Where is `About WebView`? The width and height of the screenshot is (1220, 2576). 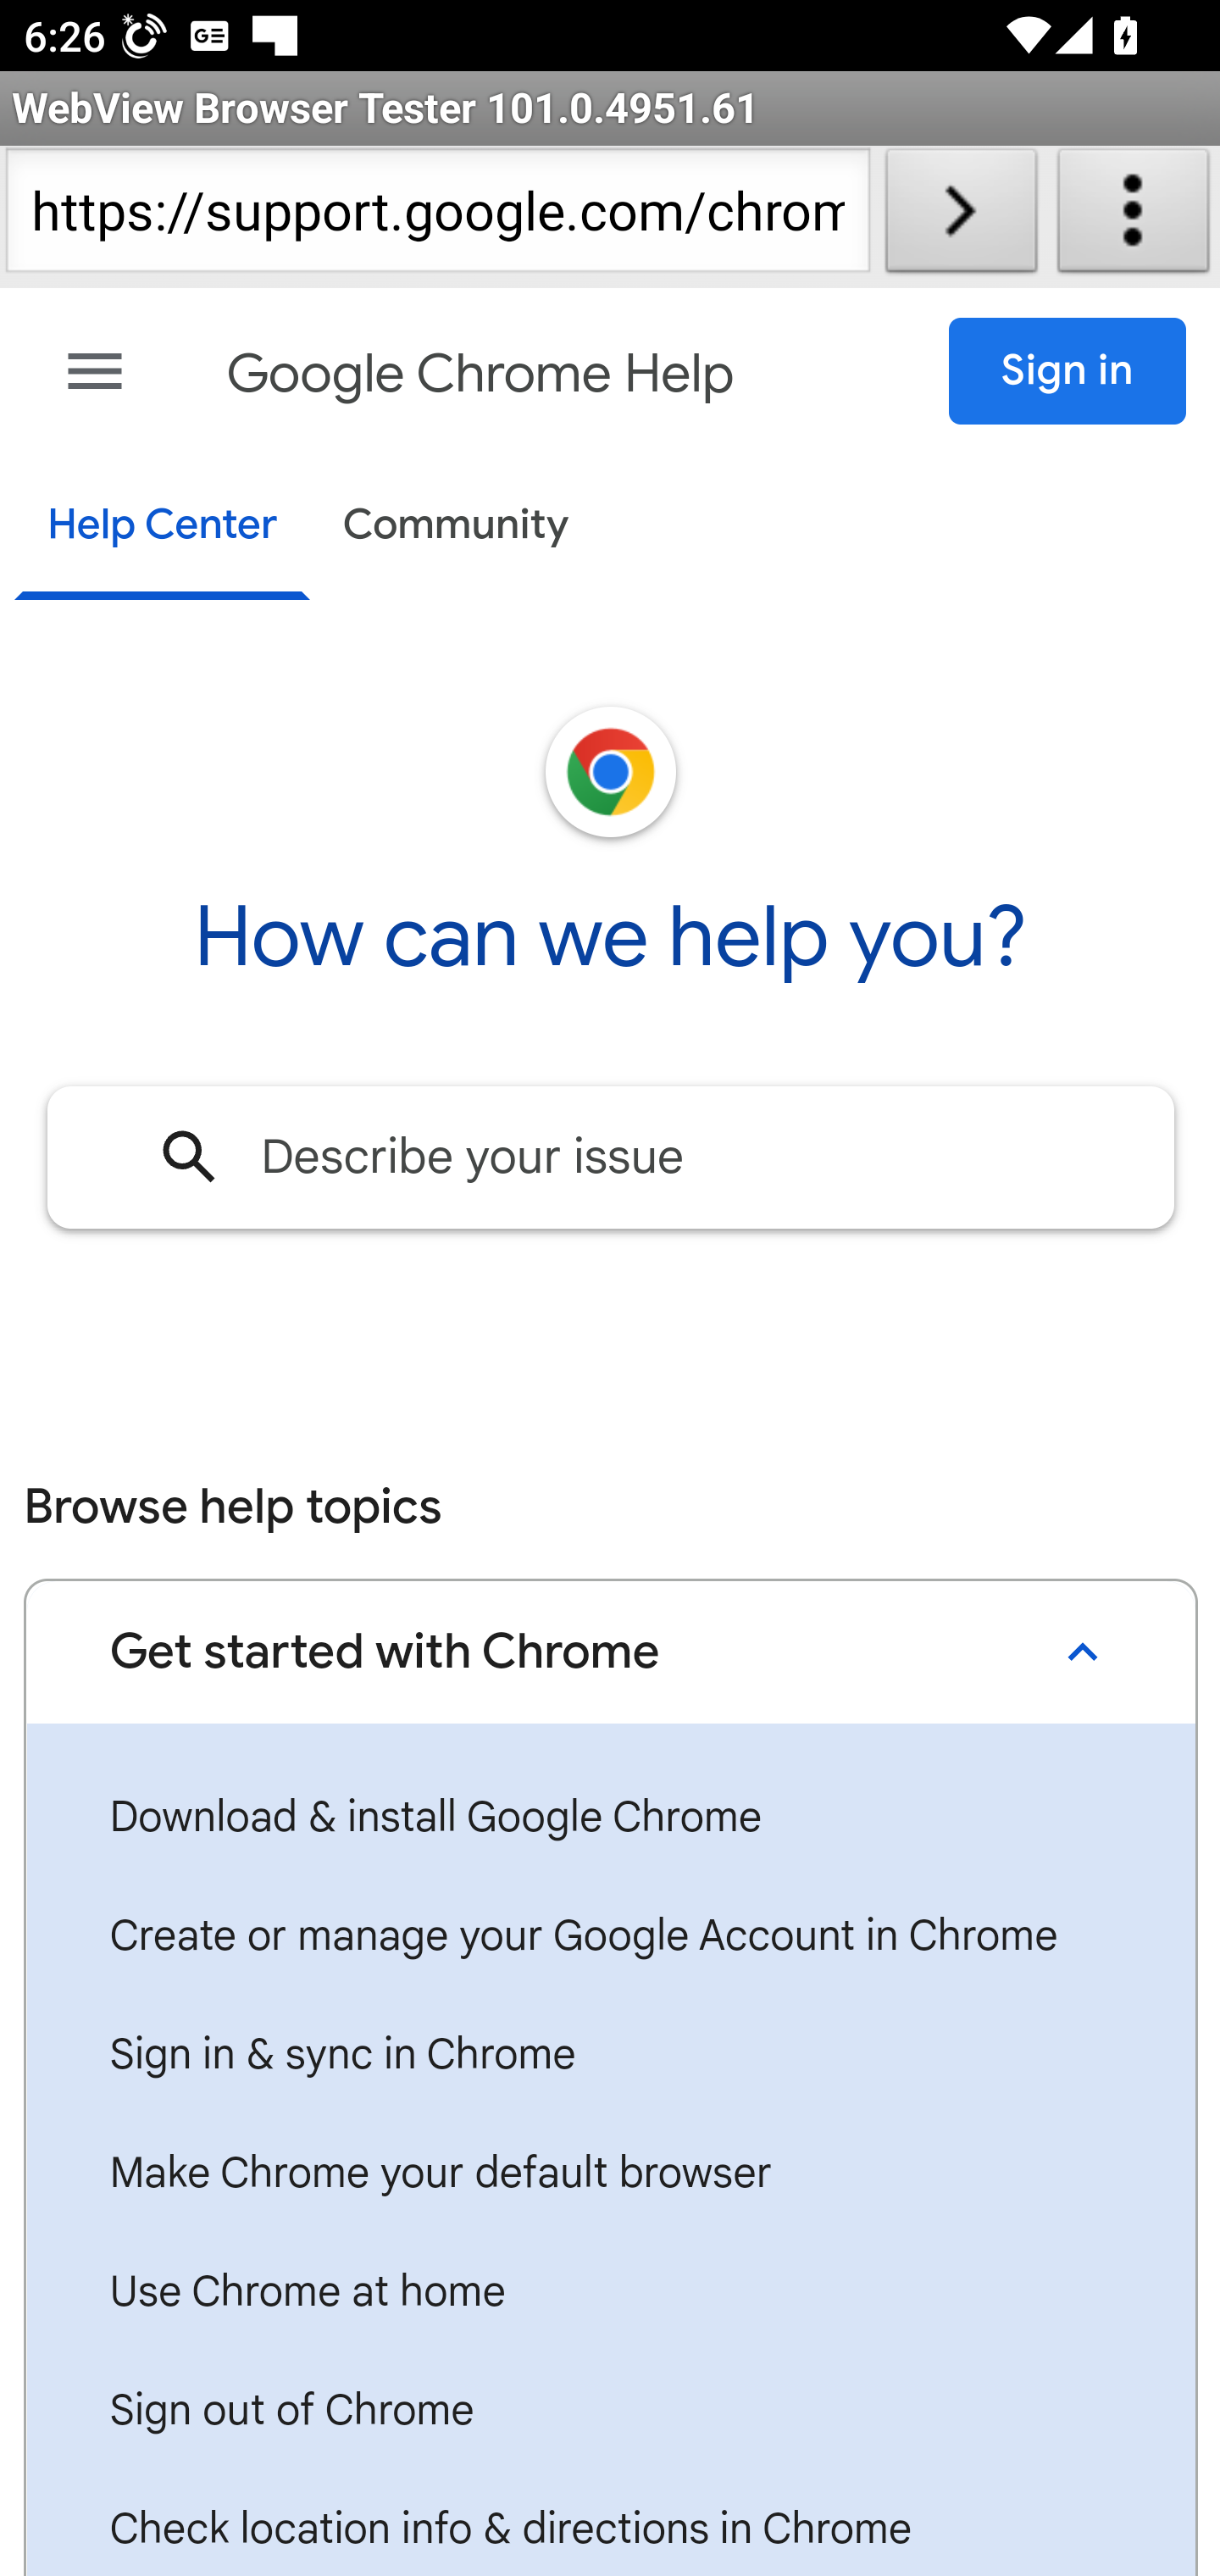 About WebView is located at coordinates (1134, 217).